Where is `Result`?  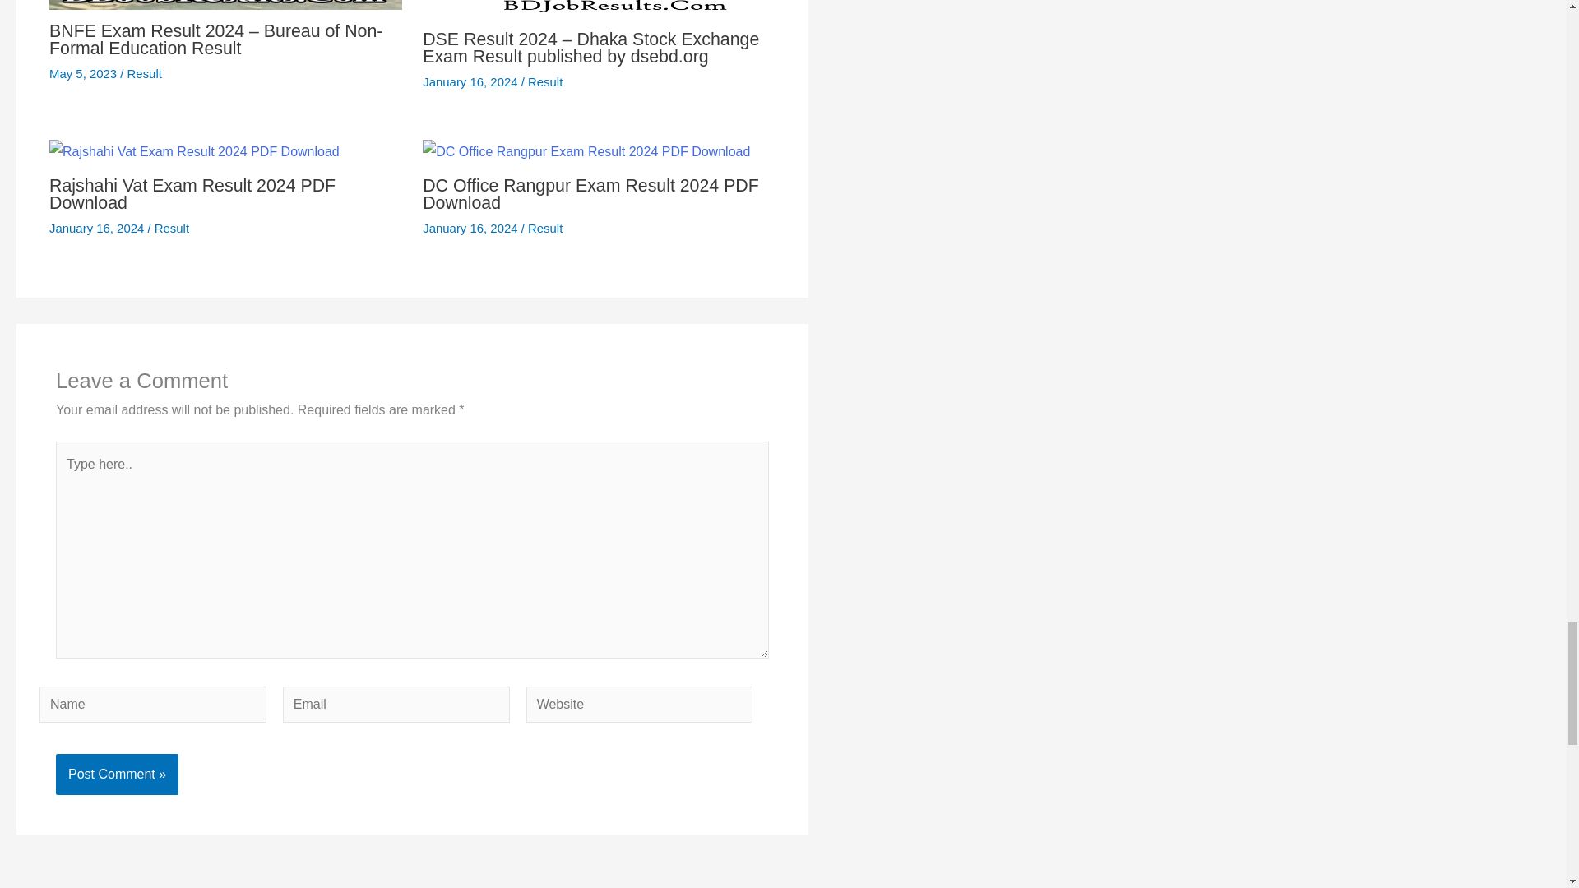 Result is located at coordinates (145, 74).